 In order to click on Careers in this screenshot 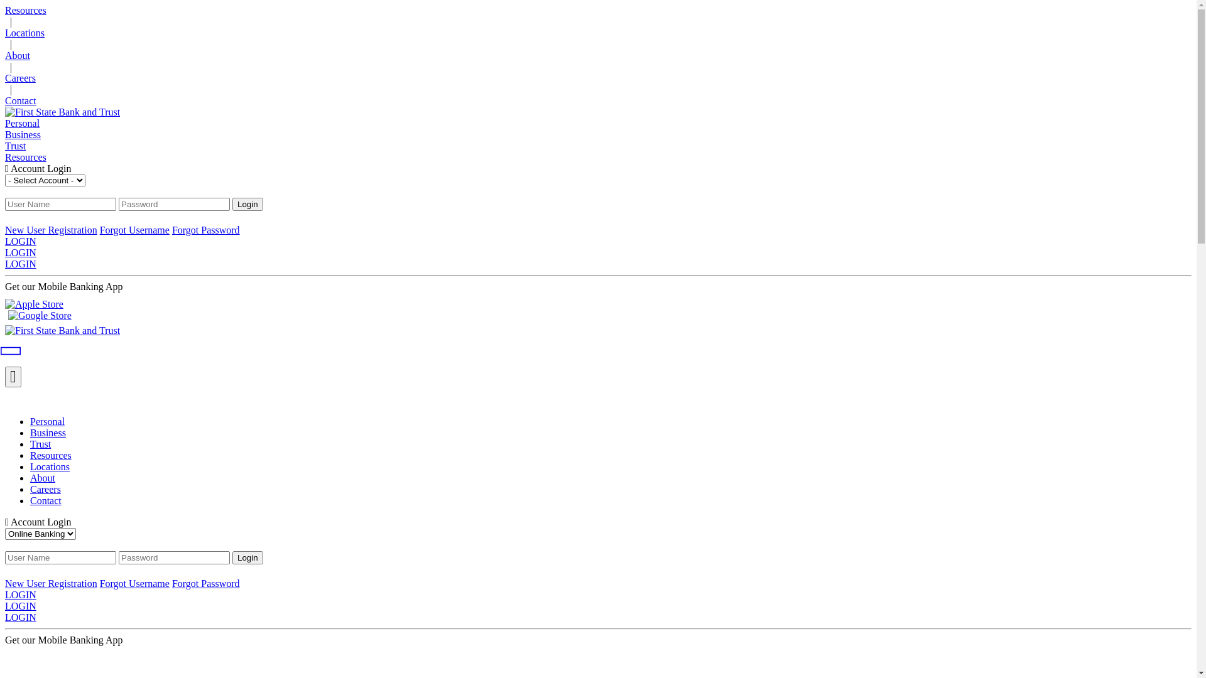, I will do `click(611, 490)`.